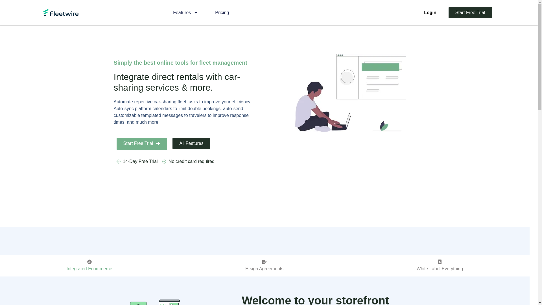  What do you see at coordinates (142, 144) in the screenshot?
I see `Start Free Trial` at bounding box center [142, 144].